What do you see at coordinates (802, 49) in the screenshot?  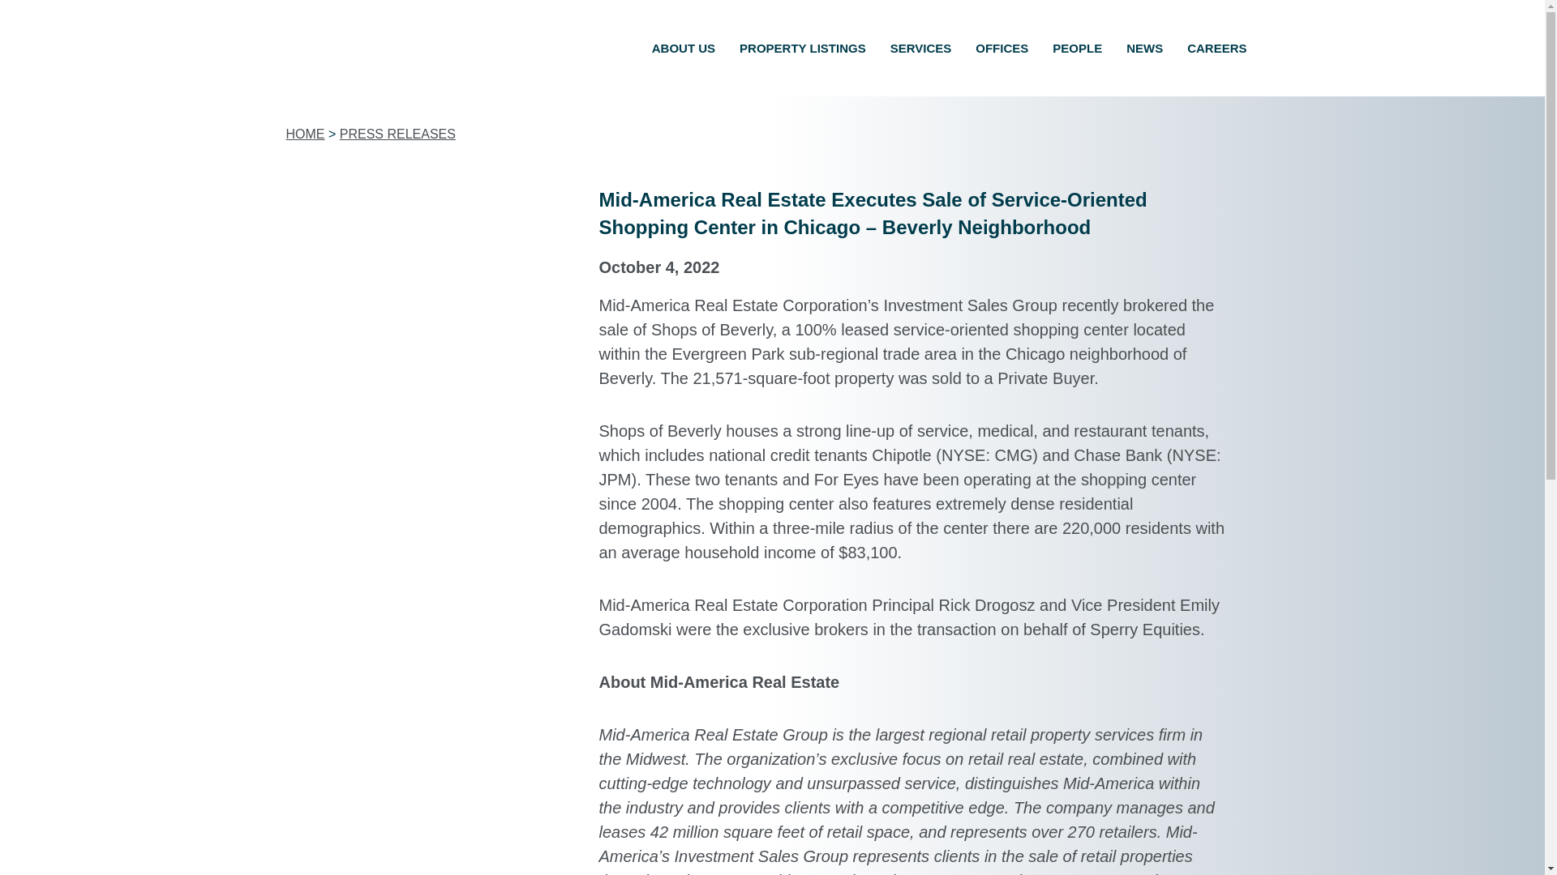 I see `PROPERTY LISTINGS` at bounding box center [802, 49].